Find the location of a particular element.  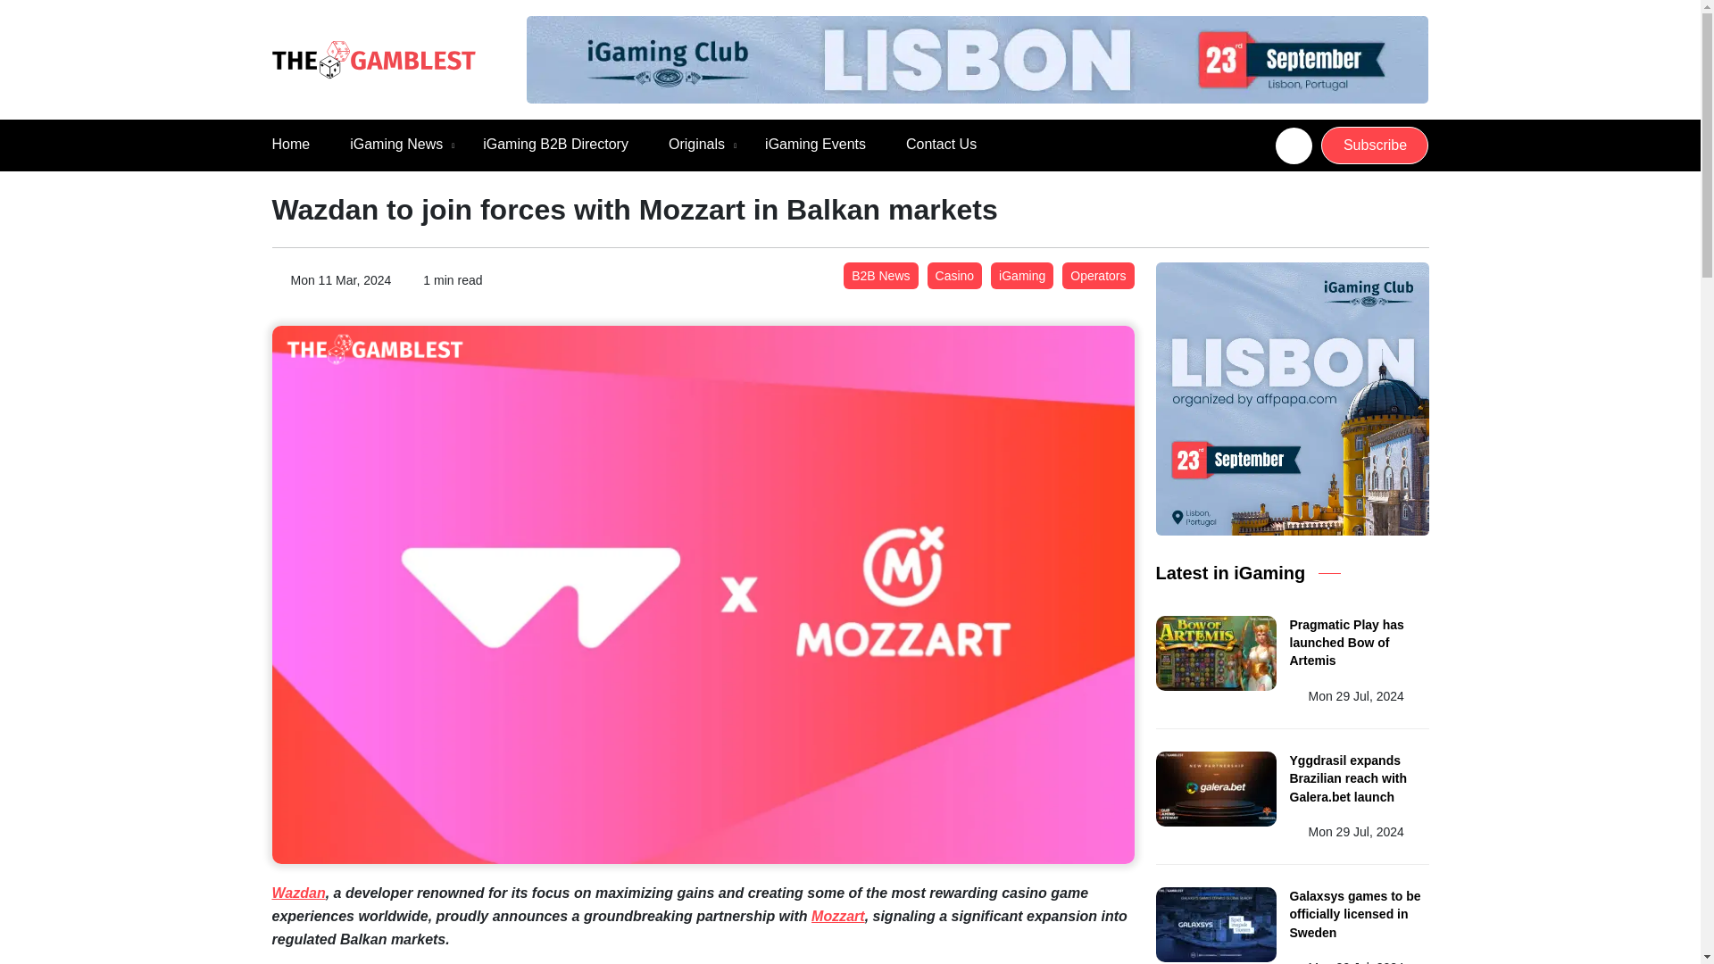

1150x110 is located at coordinates (977, 59).